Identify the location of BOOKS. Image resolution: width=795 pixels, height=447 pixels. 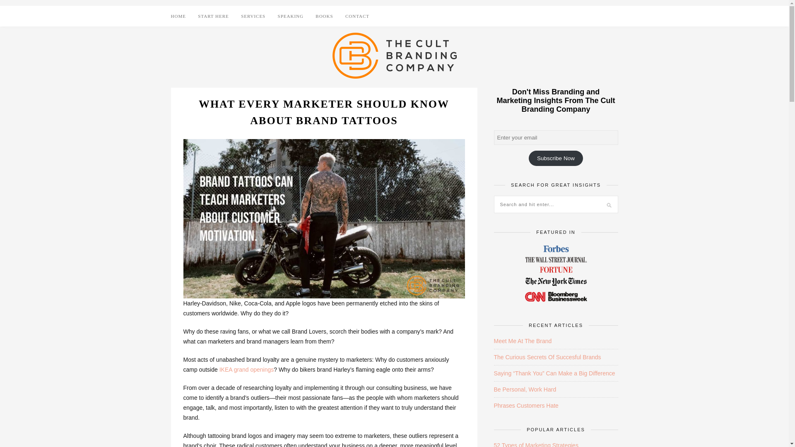
(324, 16).